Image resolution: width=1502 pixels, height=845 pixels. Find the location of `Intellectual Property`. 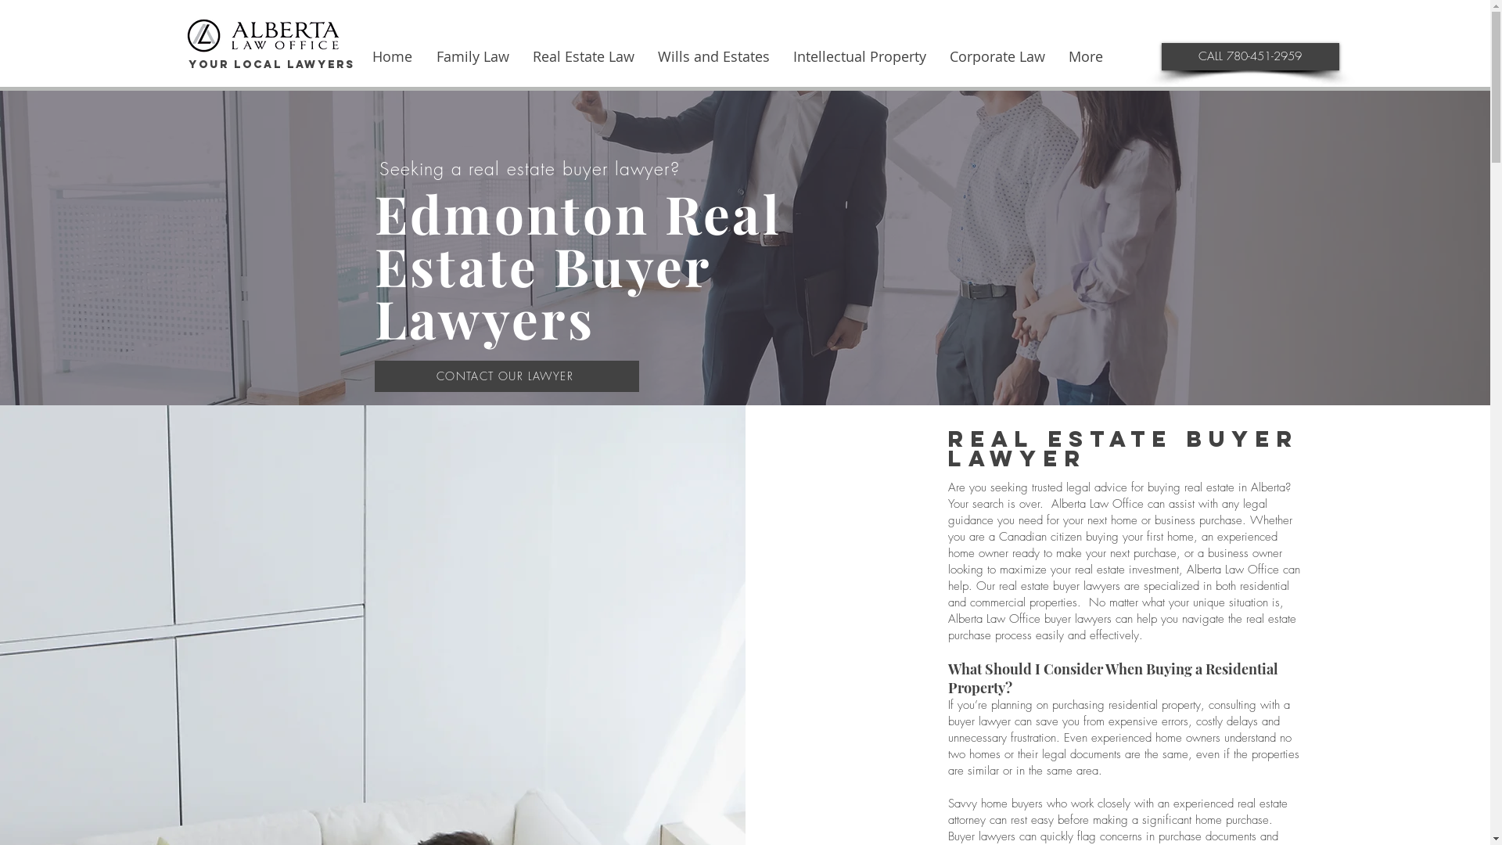

Intellectual Property is located at coordinates (859, 56).